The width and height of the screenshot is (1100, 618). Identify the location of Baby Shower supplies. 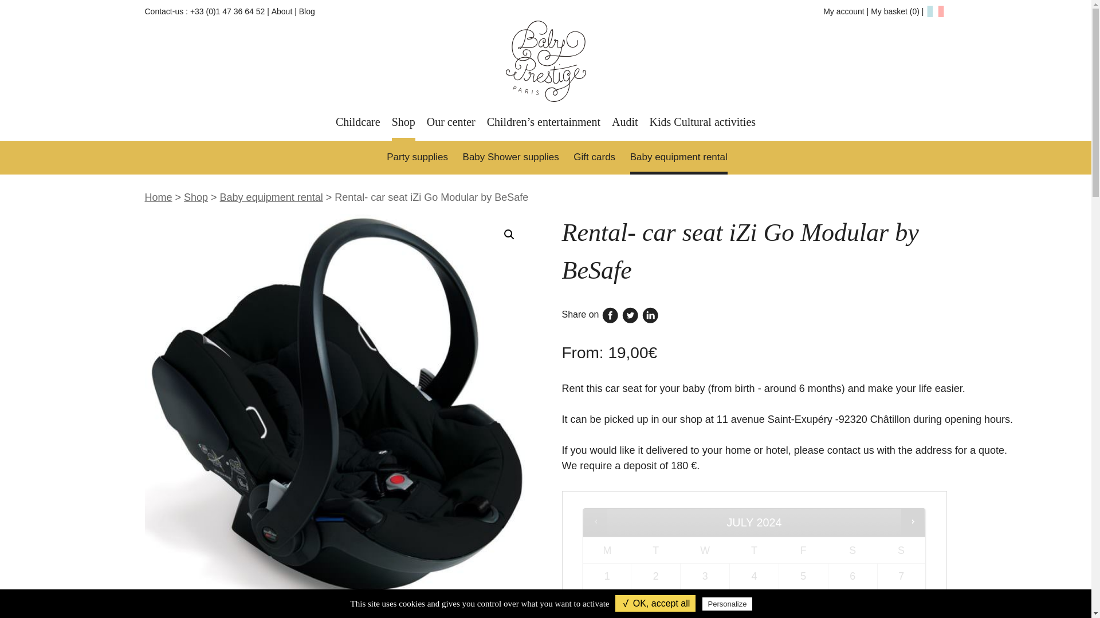
(511, 157).